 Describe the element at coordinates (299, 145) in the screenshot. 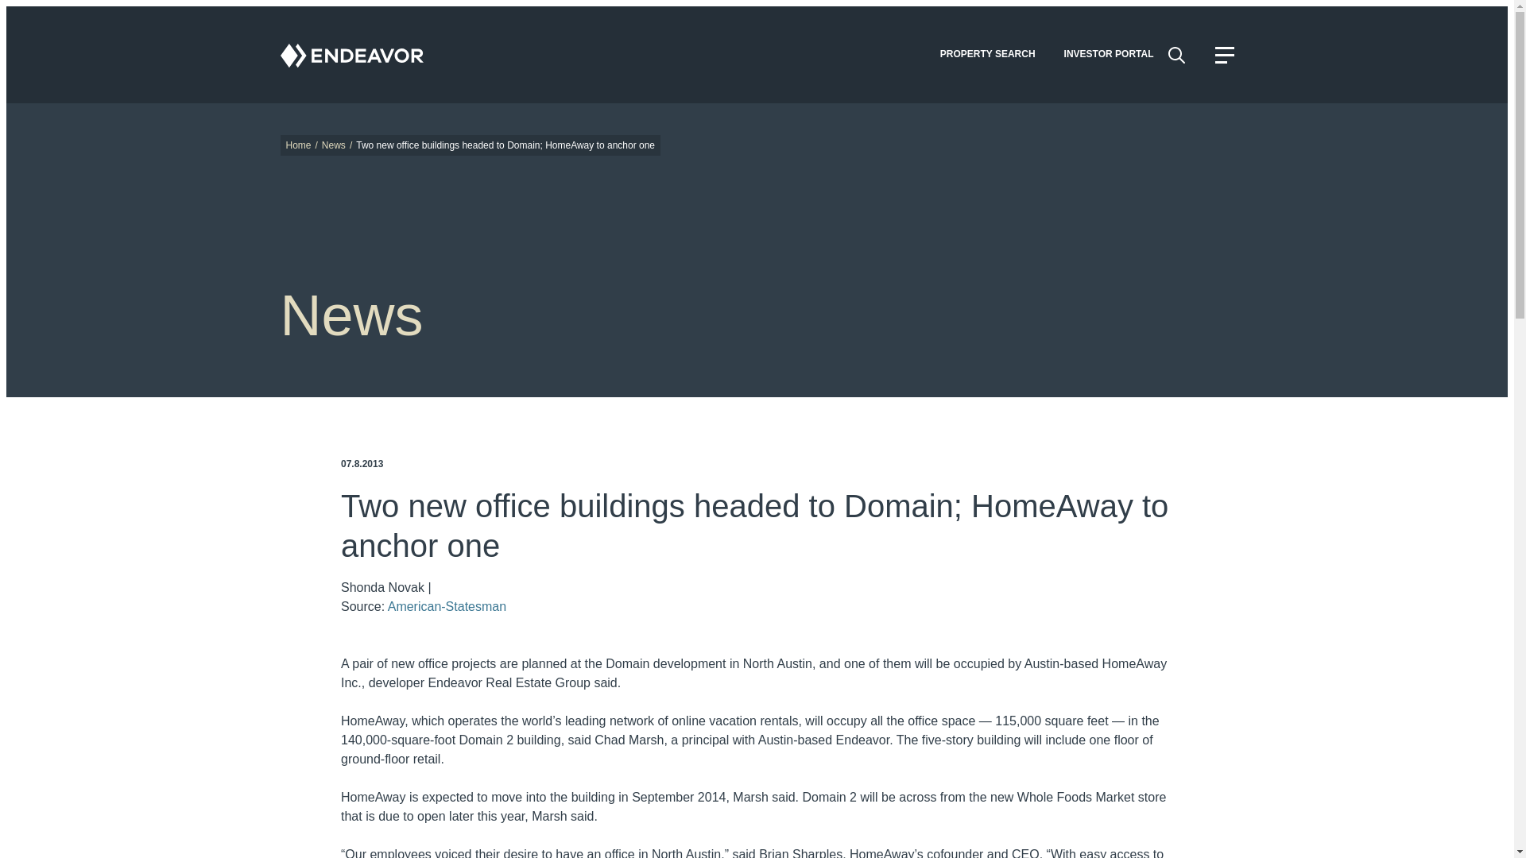

I see `Home` at that location.